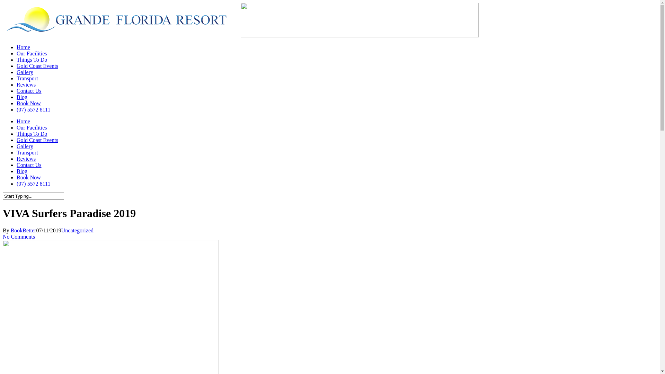 This screenshot has width=665, height=374. I want to click on Skip to main content, so click(3, 3).